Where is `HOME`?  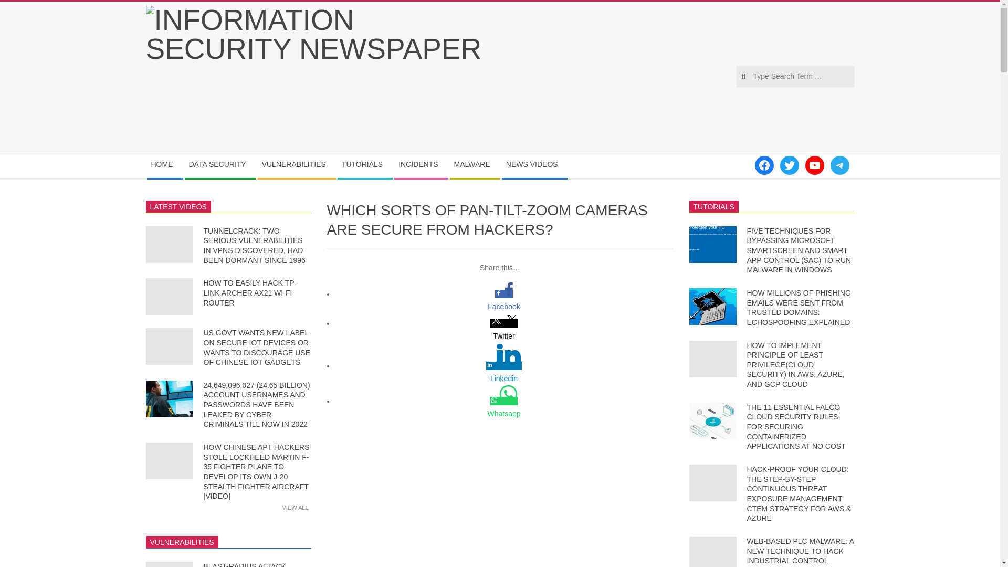
HOME is located at coordinates (165, 165).